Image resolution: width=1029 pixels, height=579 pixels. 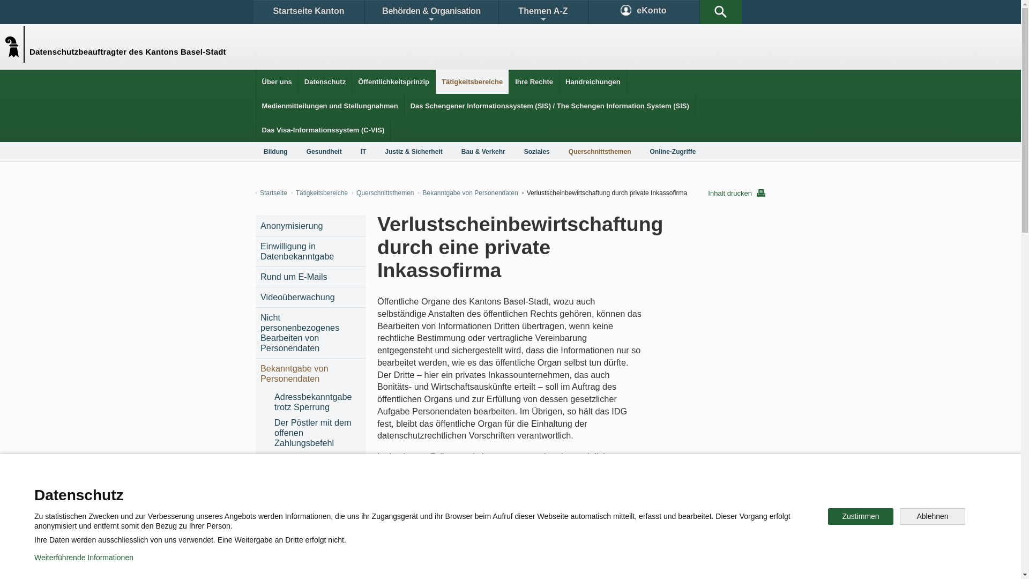 What do you see at coordinates (468, 193) in the screenshot?
I see `Bekanntgabe von Personendaten` at bounding box center [468, 193].